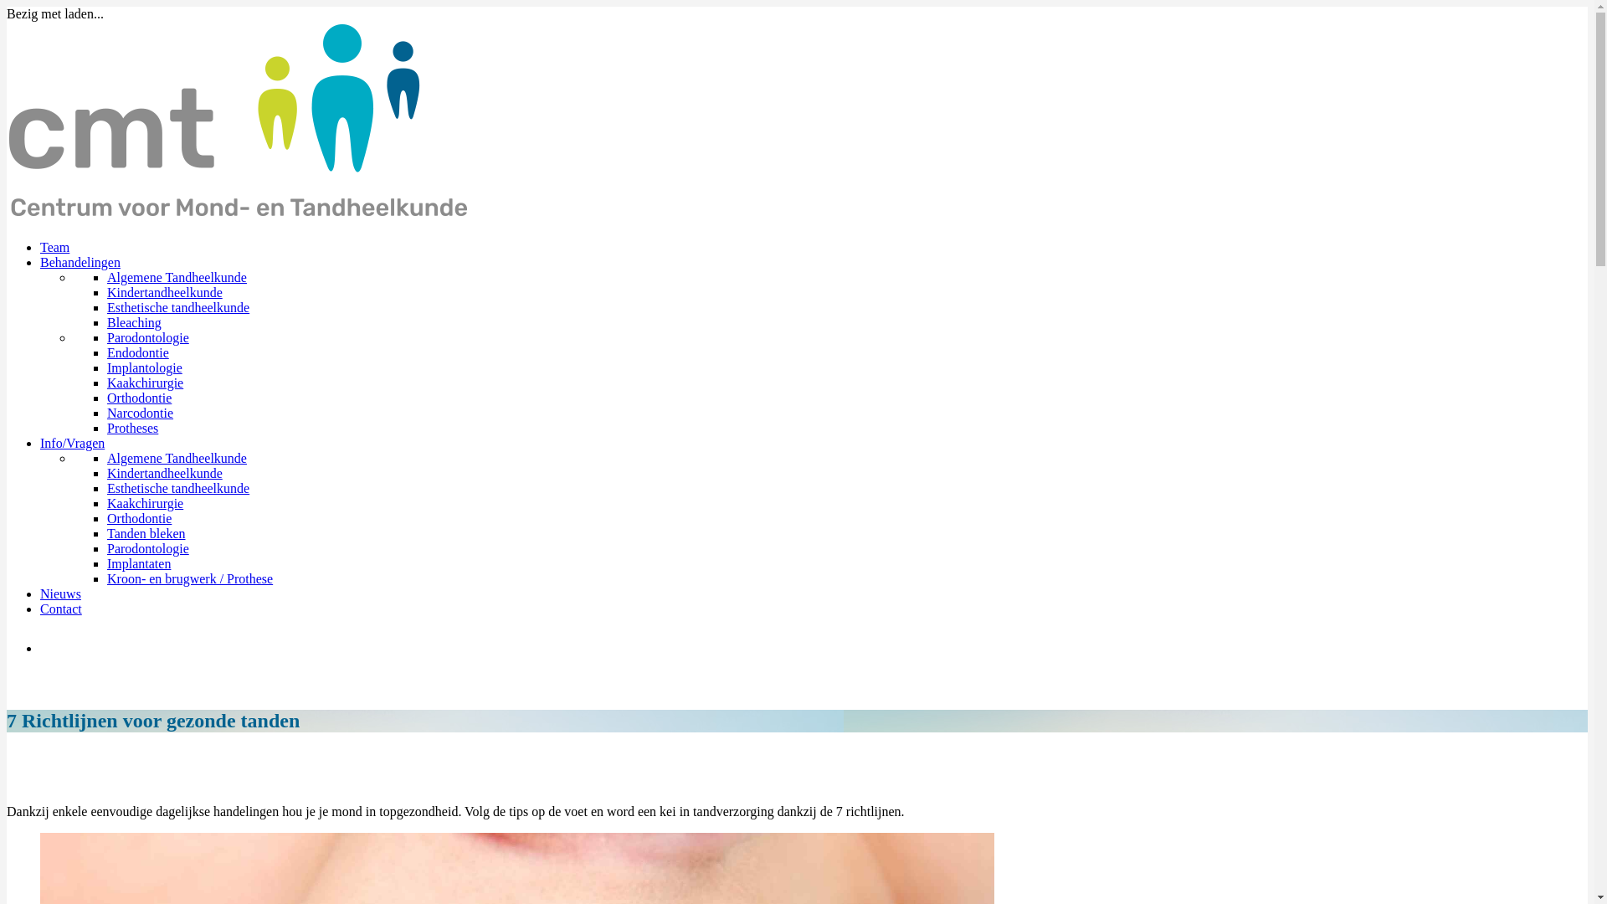 The image size is (1607, 904). I want to click on Protheses, so click(132, 429).